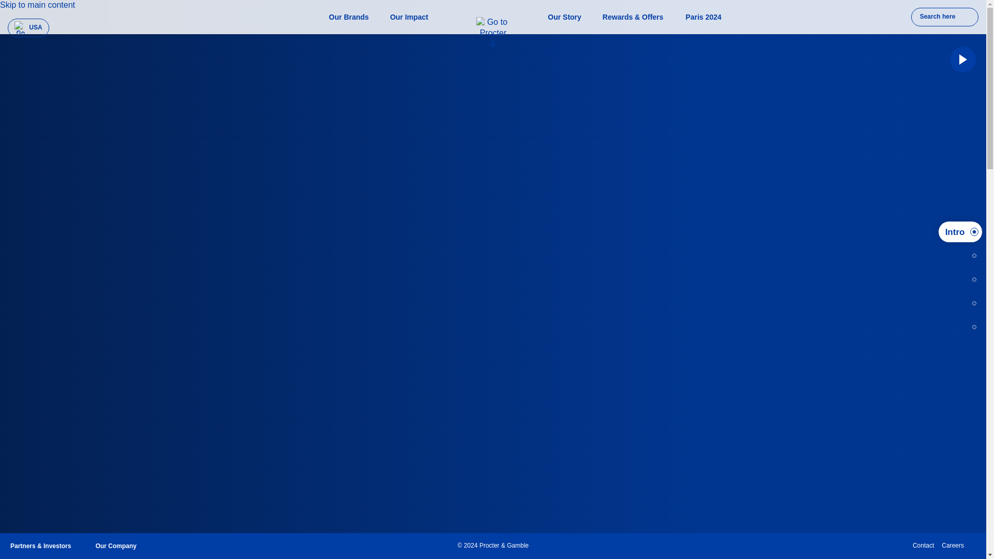 The image size is (994, 559). I want to click on Intro, so click(960, 231).